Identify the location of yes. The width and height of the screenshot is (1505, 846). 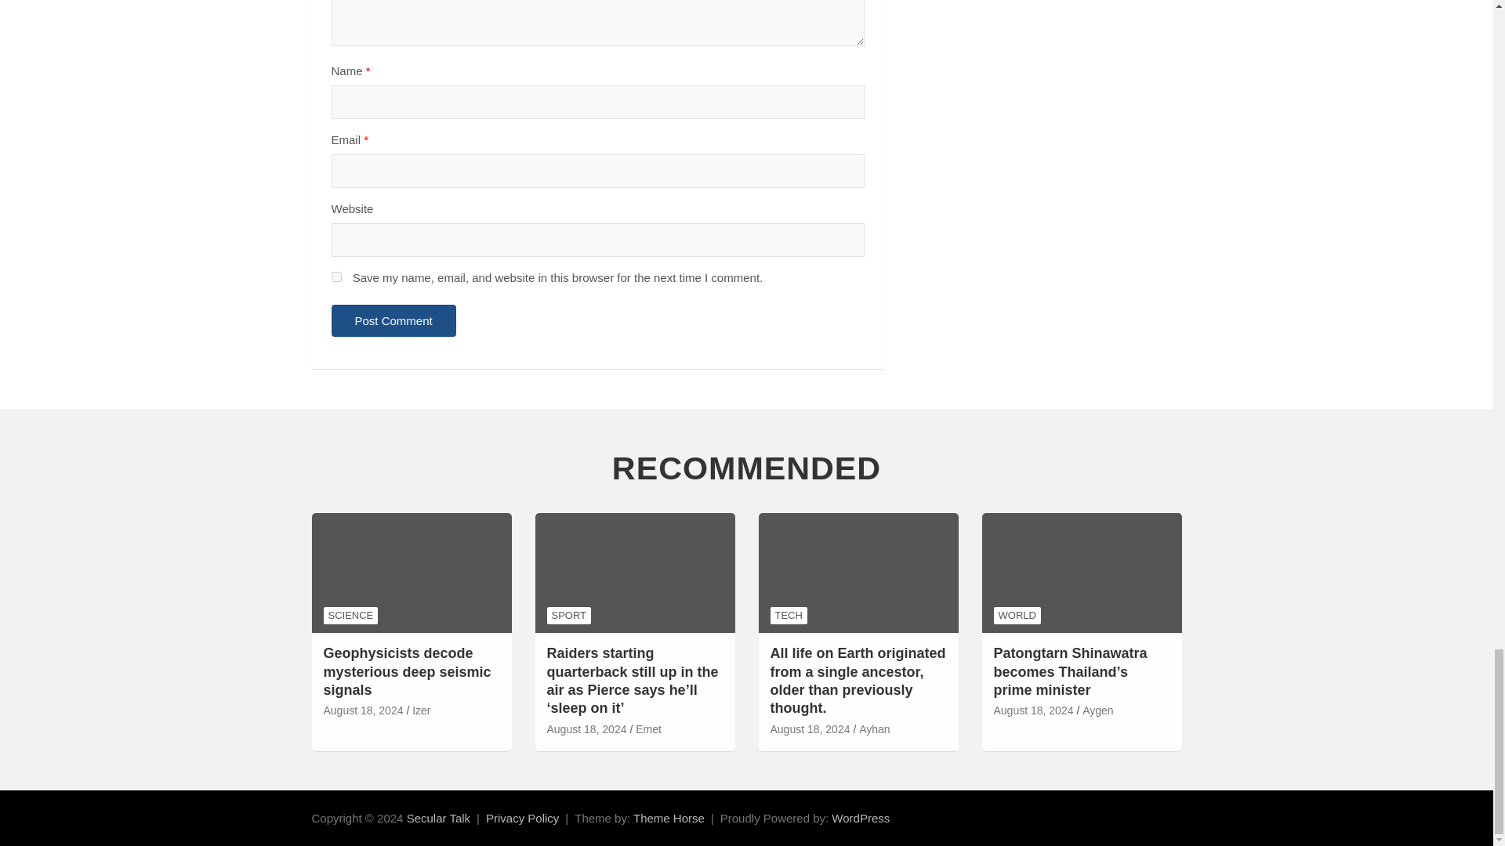
(335, 276).